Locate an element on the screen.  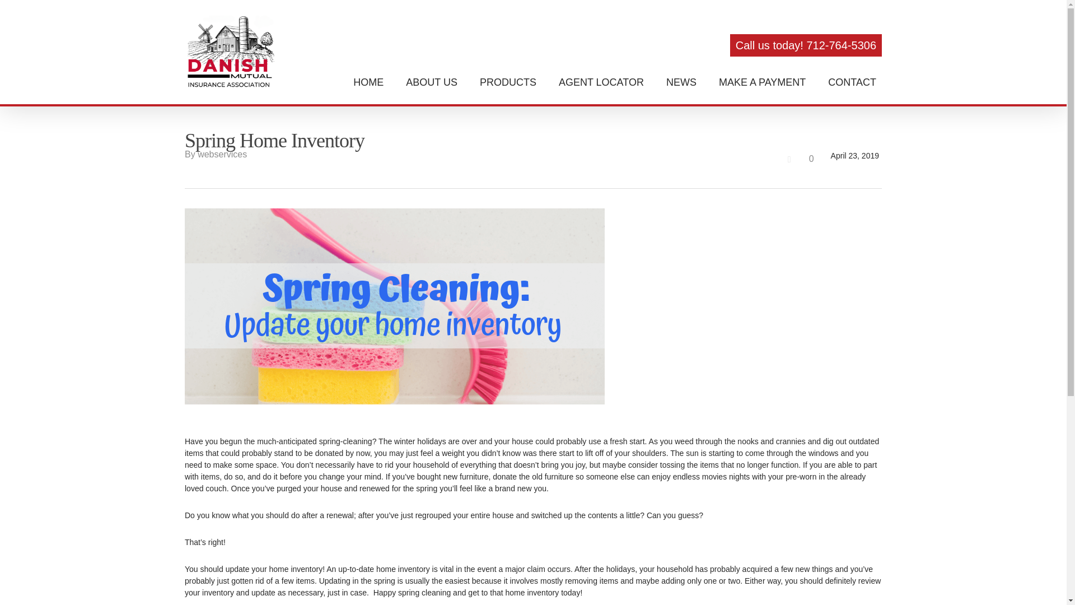
NEWS is located at coordinates (681, 82).